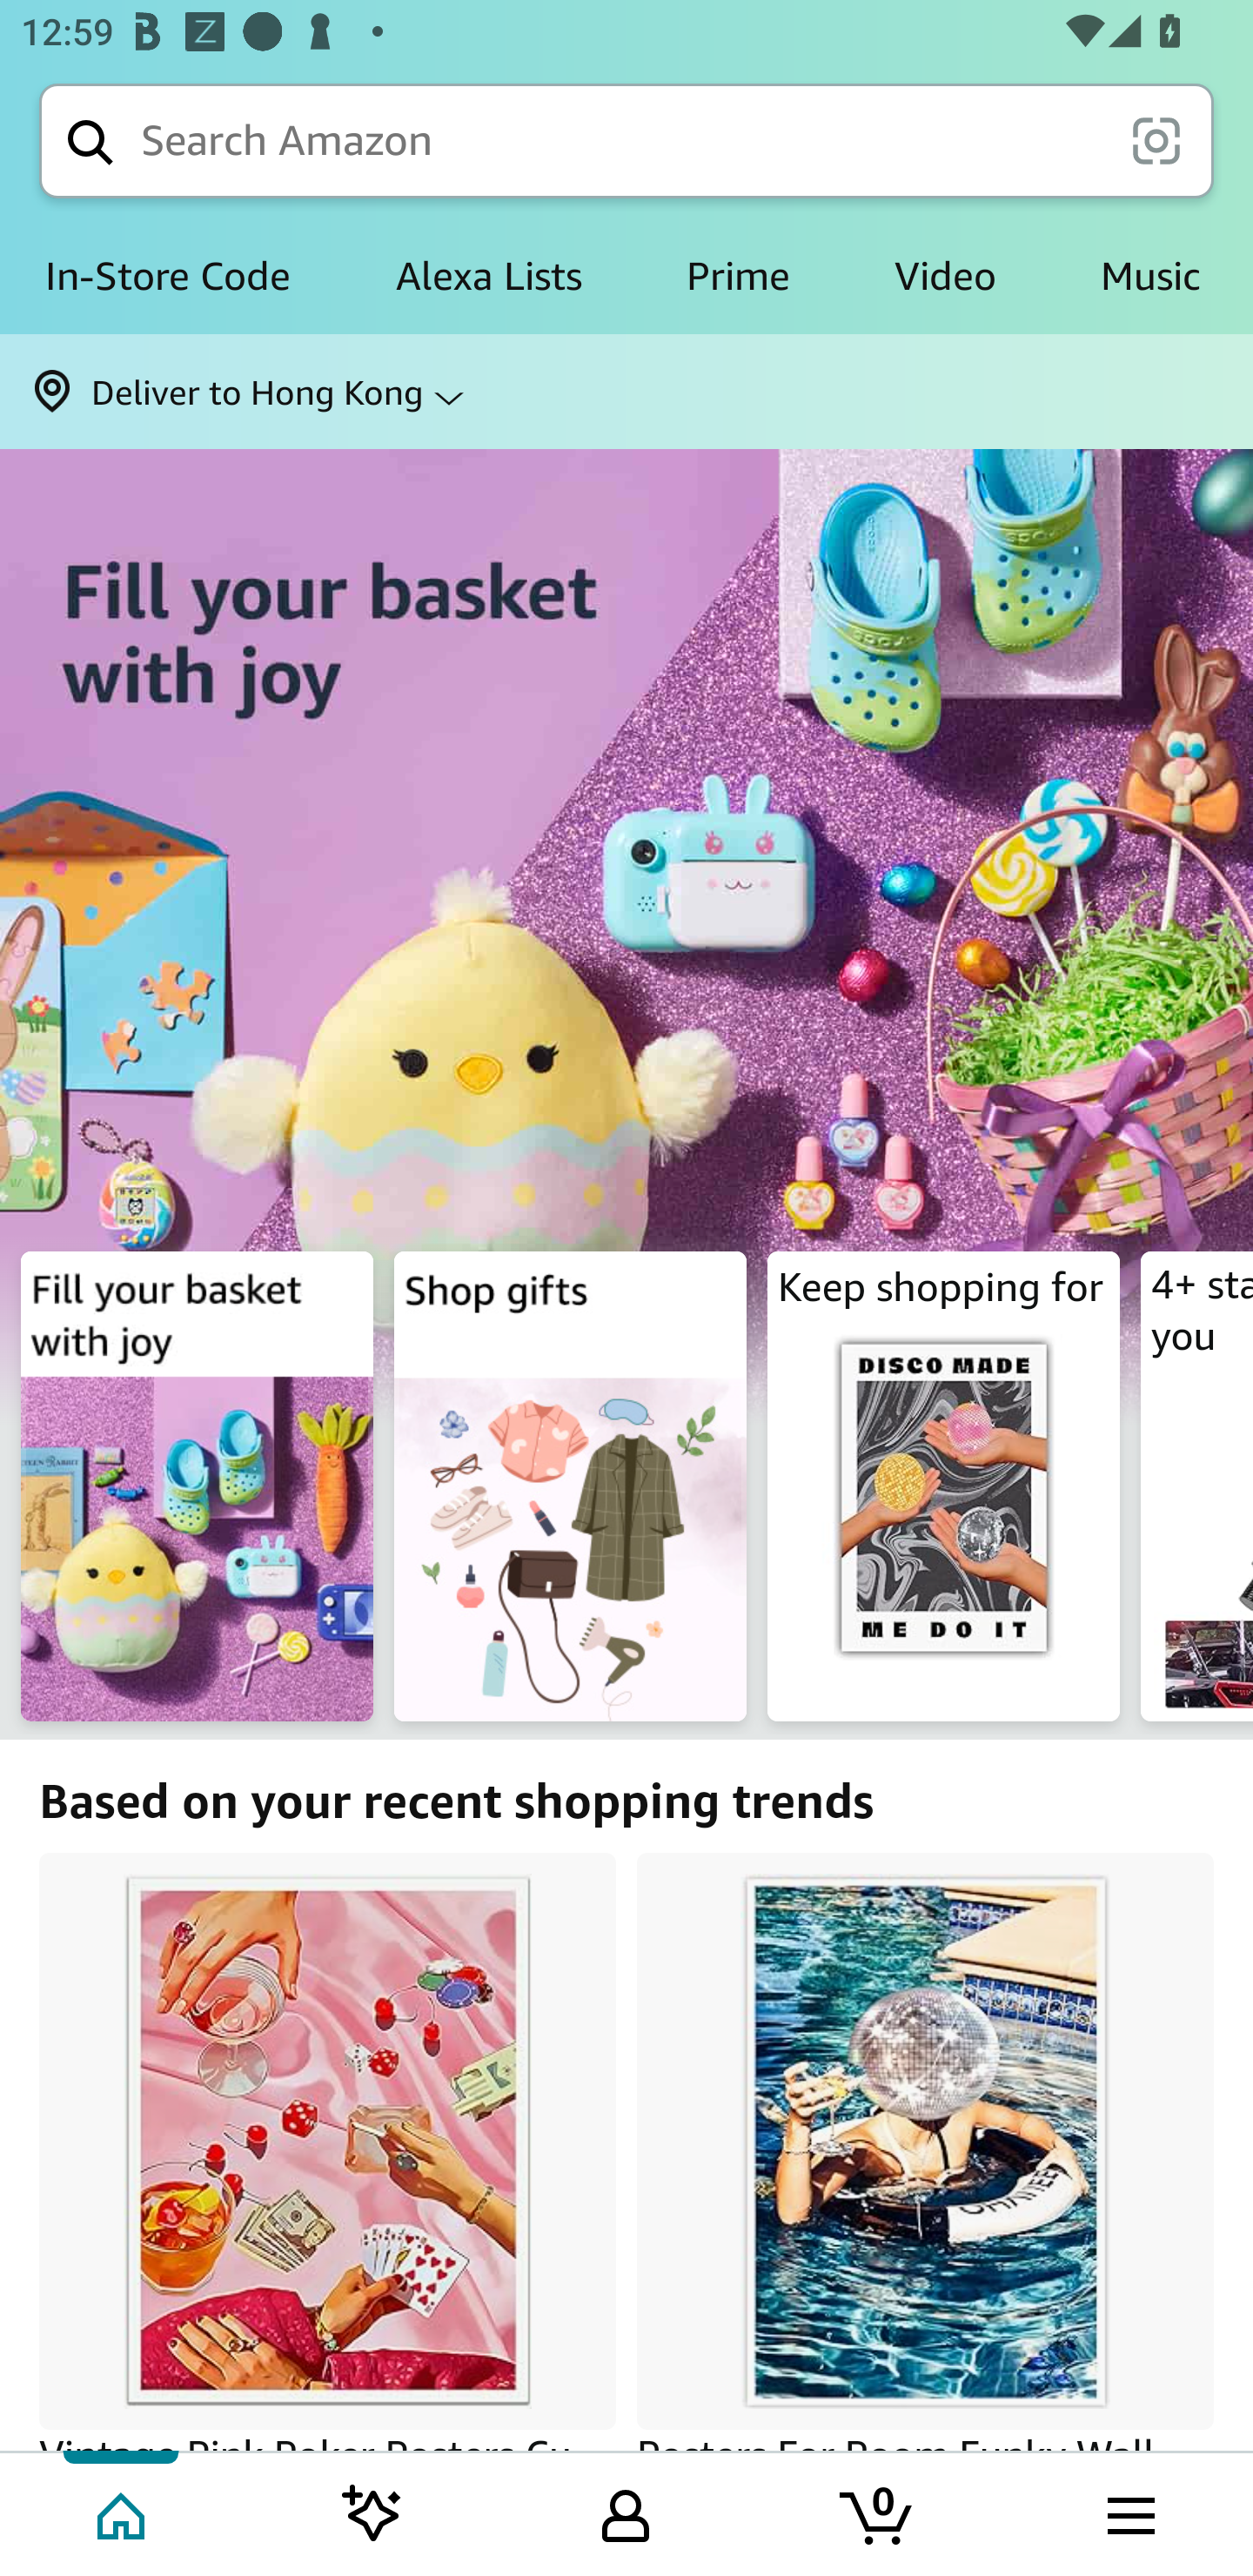  I want to click on Alexa Lists, so click(488, 277).